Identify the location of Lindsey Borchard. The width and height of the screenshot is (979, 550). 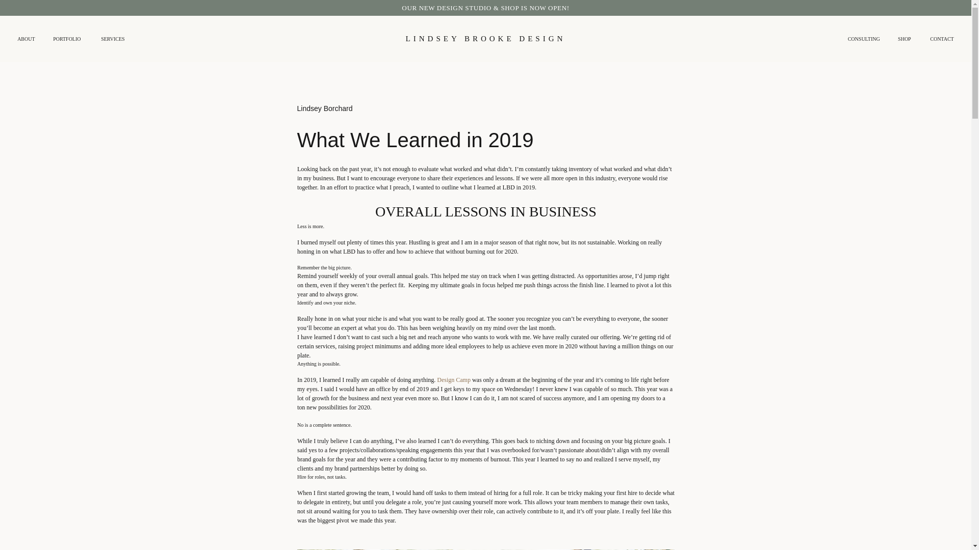
(324, 108).